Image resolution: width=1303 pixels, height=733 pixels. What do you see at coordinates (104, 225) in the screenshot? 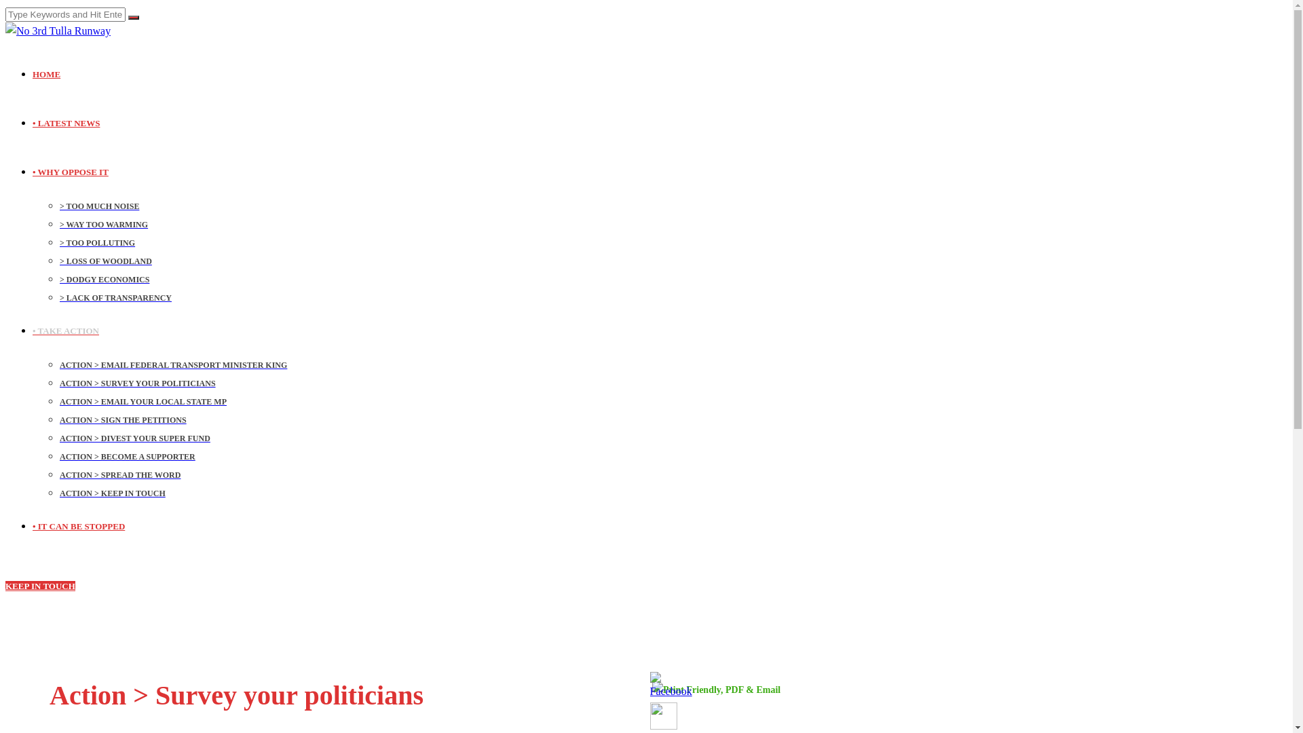
I see `> WAY TOO WARMING` at bounding box center [104, 225].